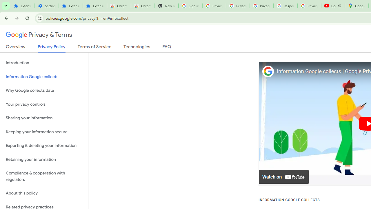  What do you see at coordinates (44, 77) in the screenshot?
I see `Information Google collects` at bounding box center [44, 77].